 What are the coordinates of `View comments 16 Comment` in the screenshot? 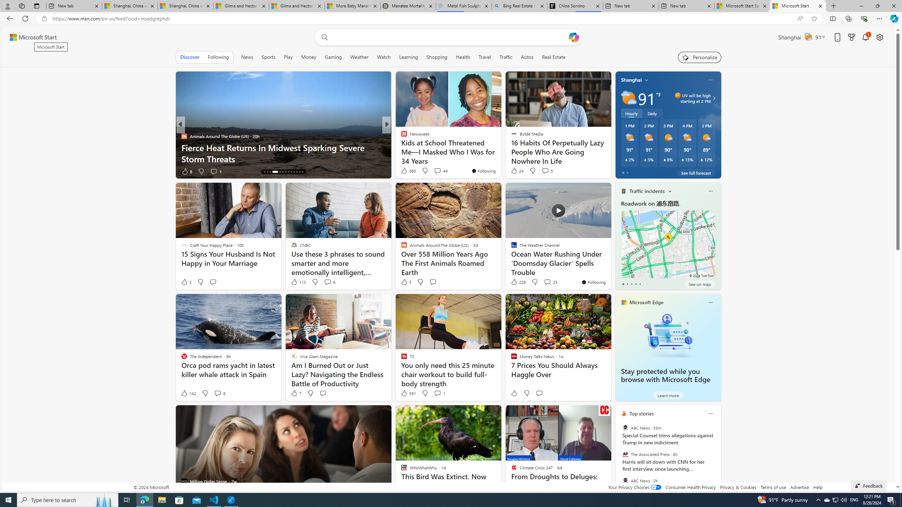 It's located at (436, 171).